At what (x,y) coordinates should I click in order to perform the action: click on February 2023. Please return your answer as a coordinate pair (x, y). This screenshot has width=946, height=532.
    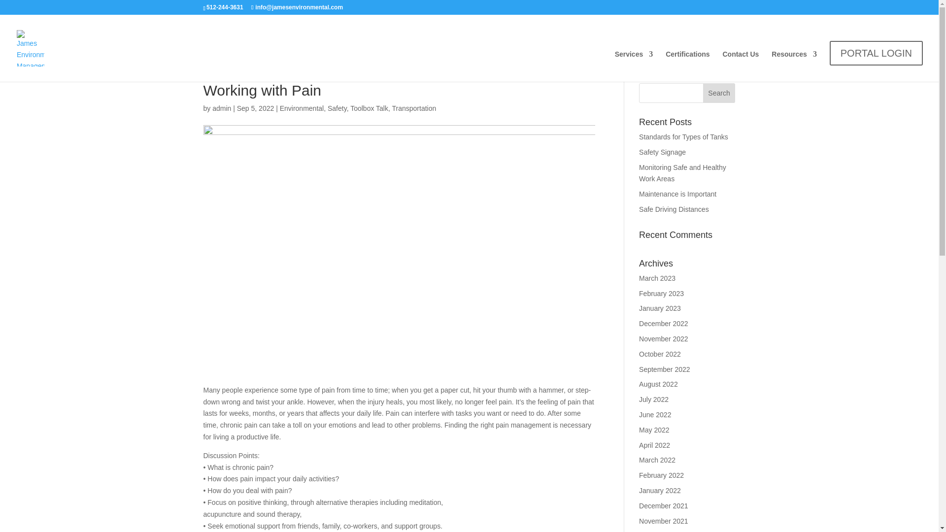
    Looking at the image, I should click on (661, 293).